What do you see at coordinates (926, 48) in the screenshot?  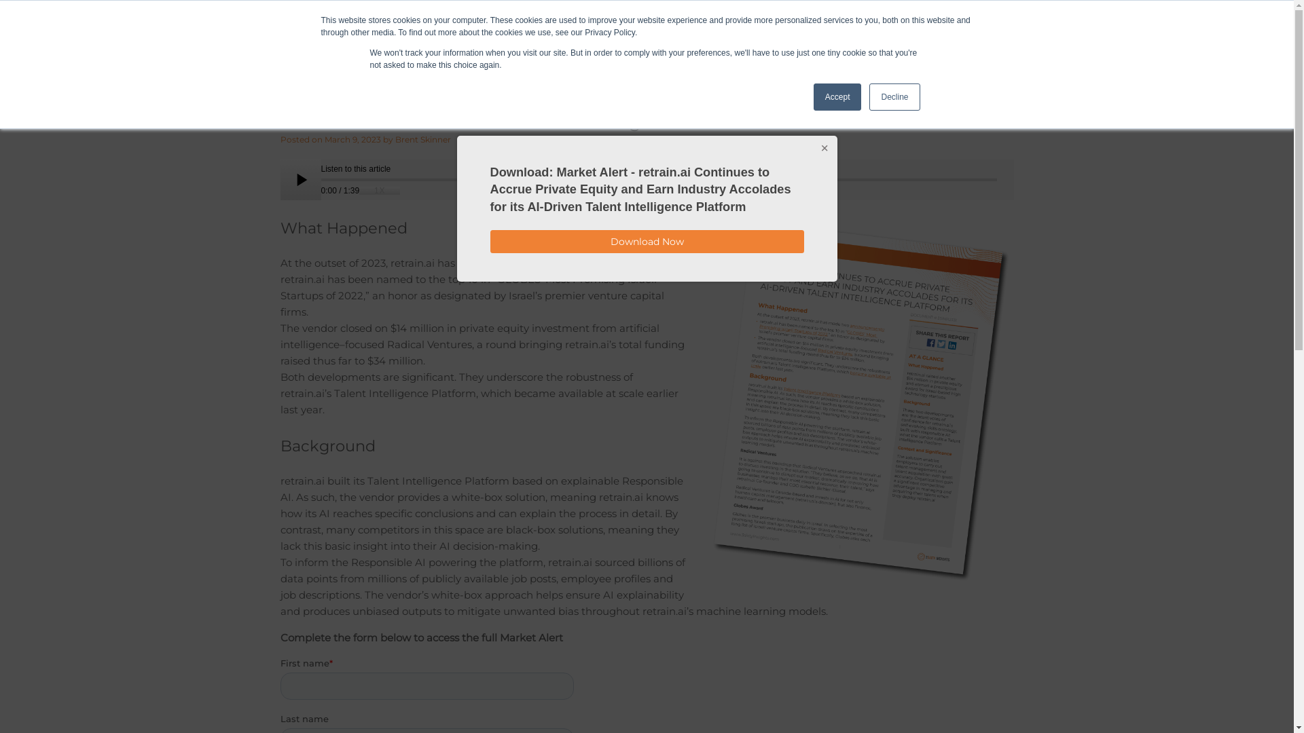 I see `Tell Us Your Story` at bounding box center [926, 48].